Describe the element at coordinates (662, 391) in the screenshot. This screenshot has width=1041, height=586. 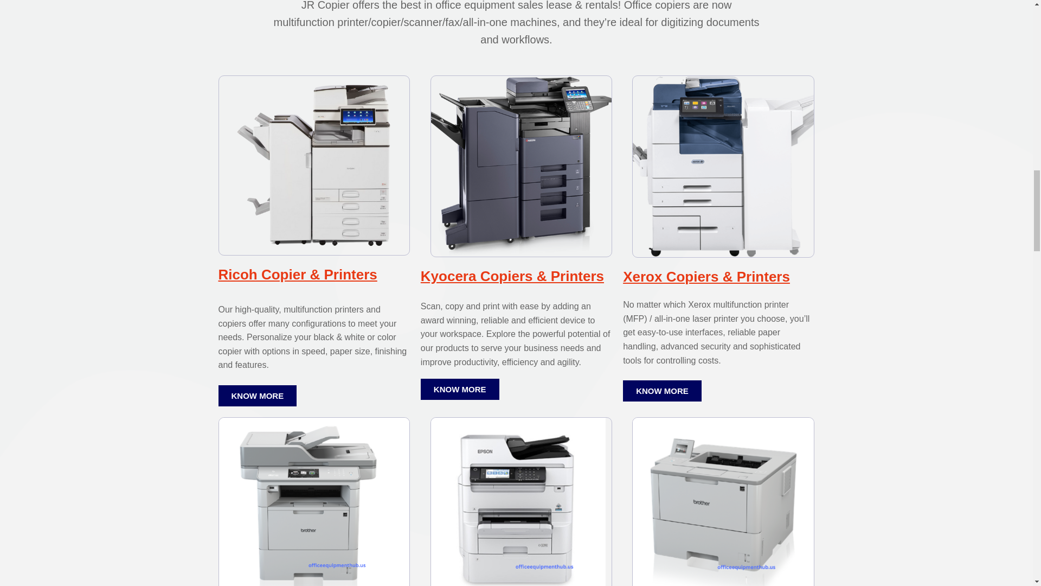
I see `KNOW MORE` at that location.